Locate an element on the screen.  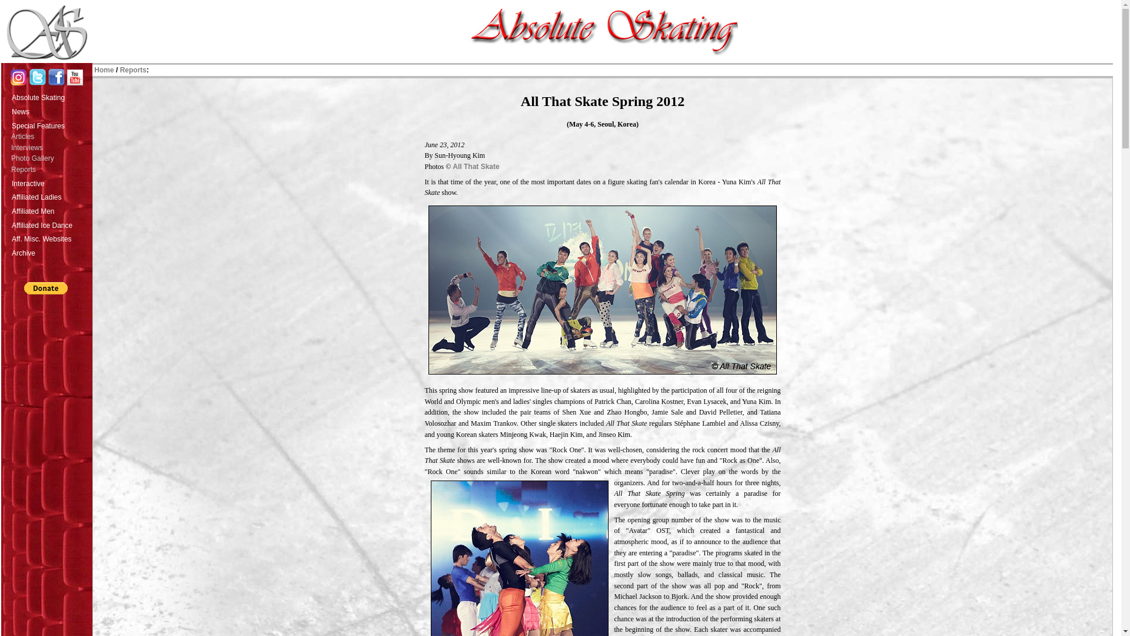
Special Features is located at coordinates (51, 124).